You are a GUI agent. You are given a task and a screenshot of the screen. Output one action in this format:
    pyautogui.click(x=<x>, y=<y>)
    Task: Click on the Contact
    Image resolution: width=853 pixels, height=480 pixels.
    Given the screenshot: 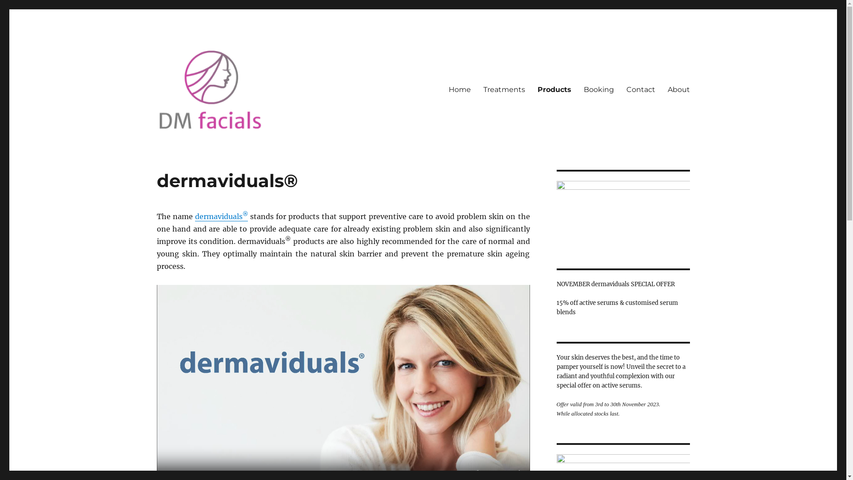 What is the action you would take?
    pyautogui.click(x=641, y=89)
    